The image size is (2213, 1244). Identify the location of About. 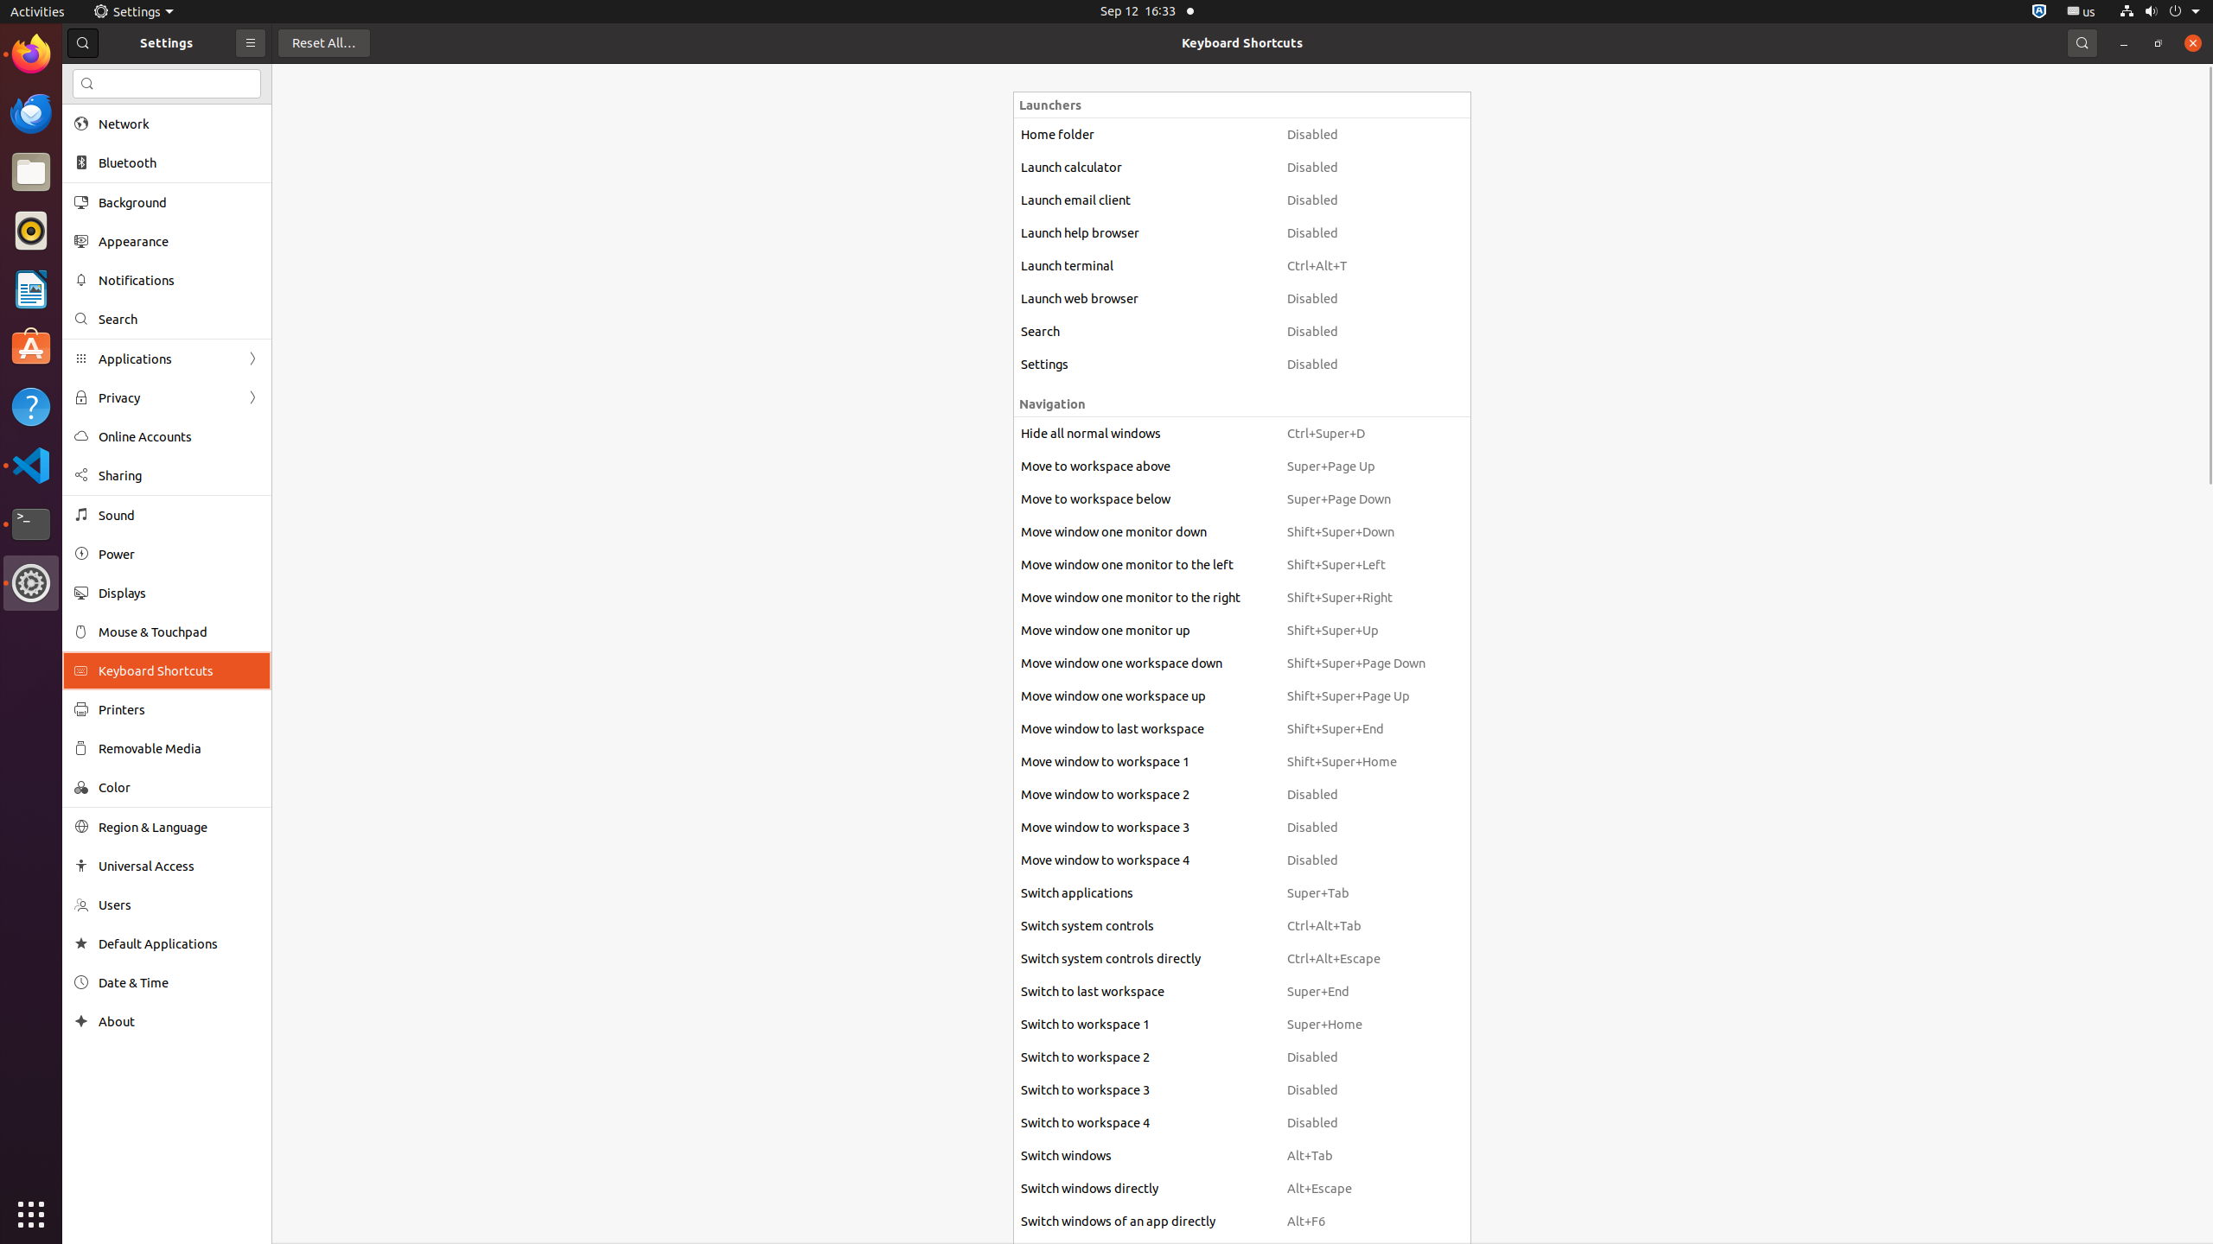
(81, 1021).